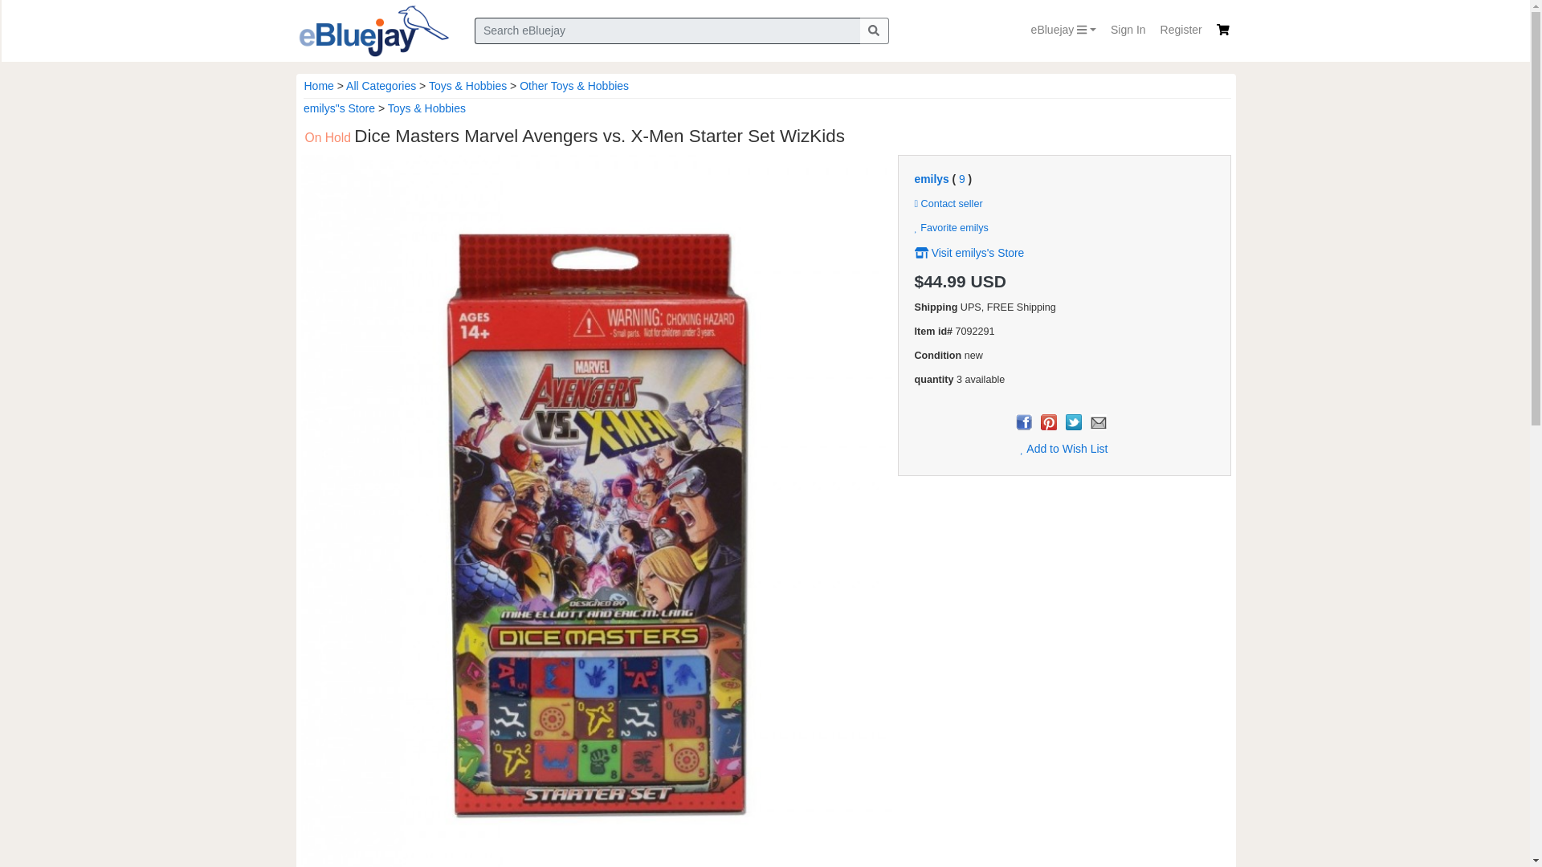  Describe the element at coordinates (989, 281) in the screenshot. I see `US Dollars` at that location.